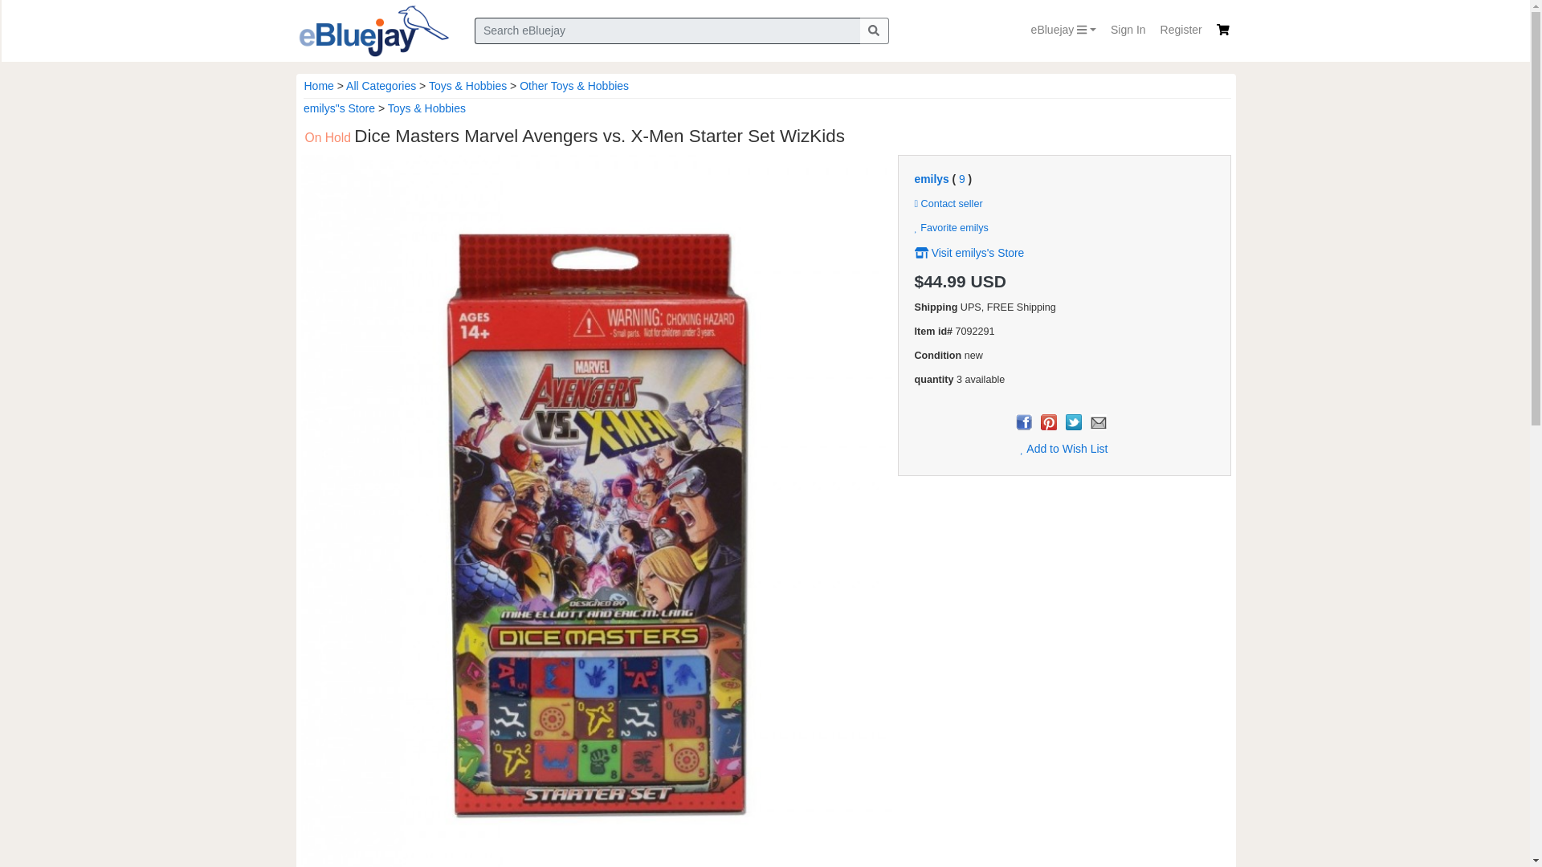  Describe the element at coordinates (989, 281) in the screenshot. I see `US Dollars` at that location.